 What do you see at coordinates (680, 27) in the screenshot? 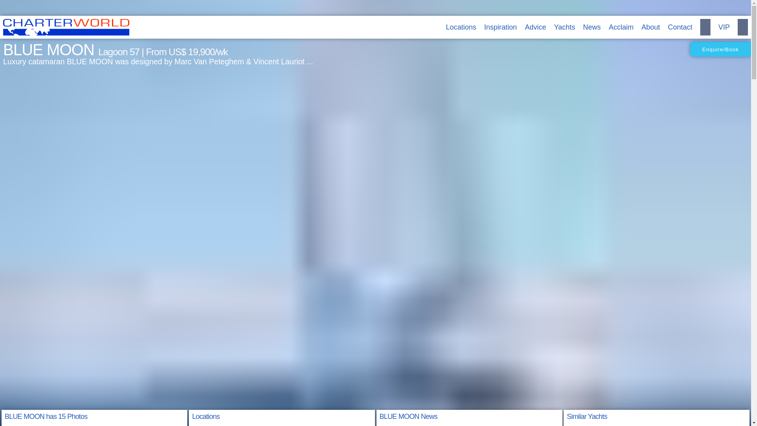
I see `Contact` at bounding box center [680, 27].